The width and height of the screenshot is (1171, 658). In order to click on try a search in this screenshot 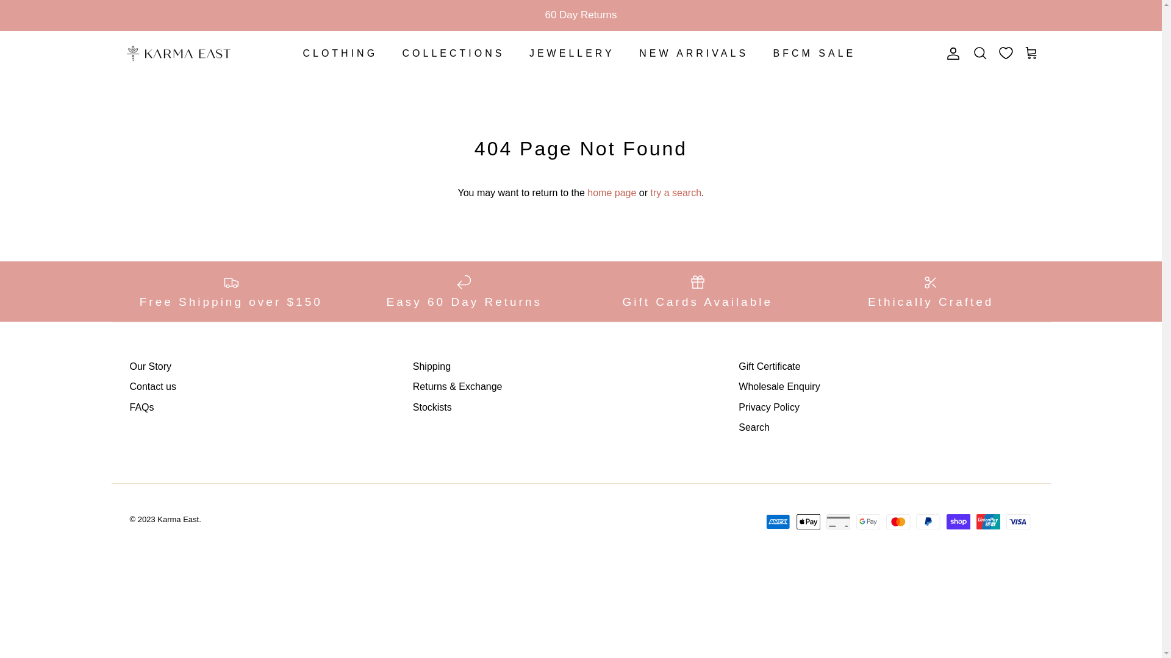, I will do `click(676, 193)`.